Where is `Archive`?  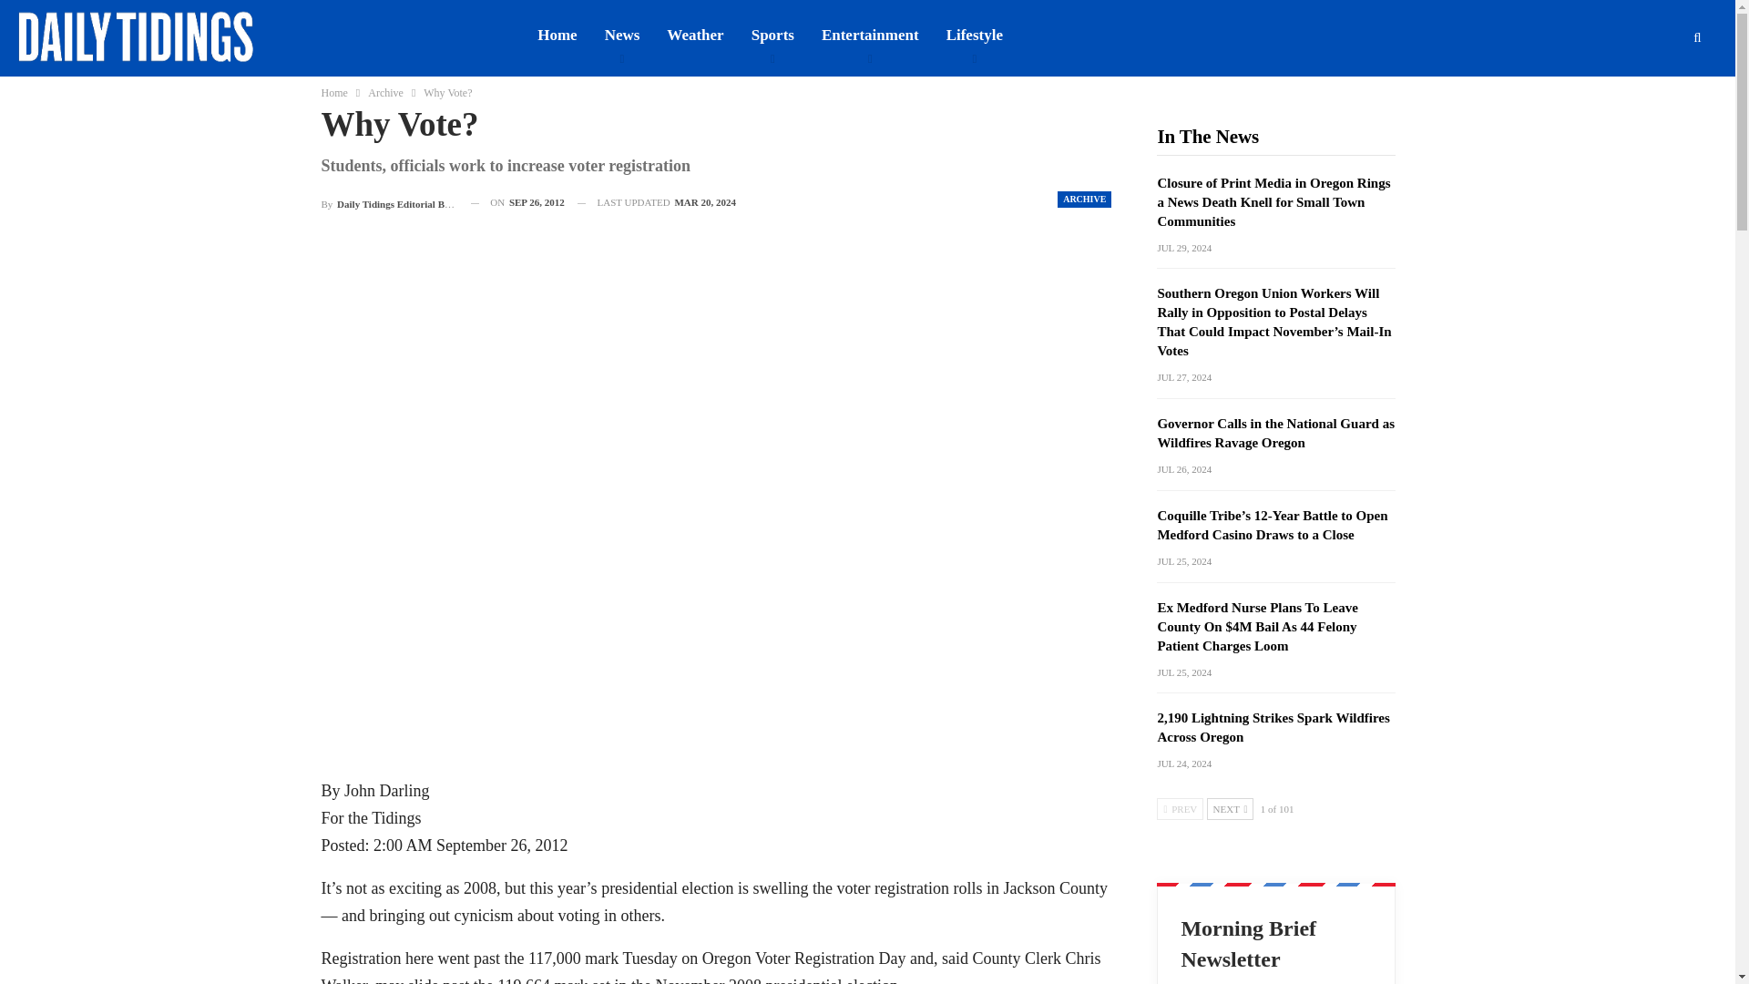 Archive is located at coordinates (385, 93).